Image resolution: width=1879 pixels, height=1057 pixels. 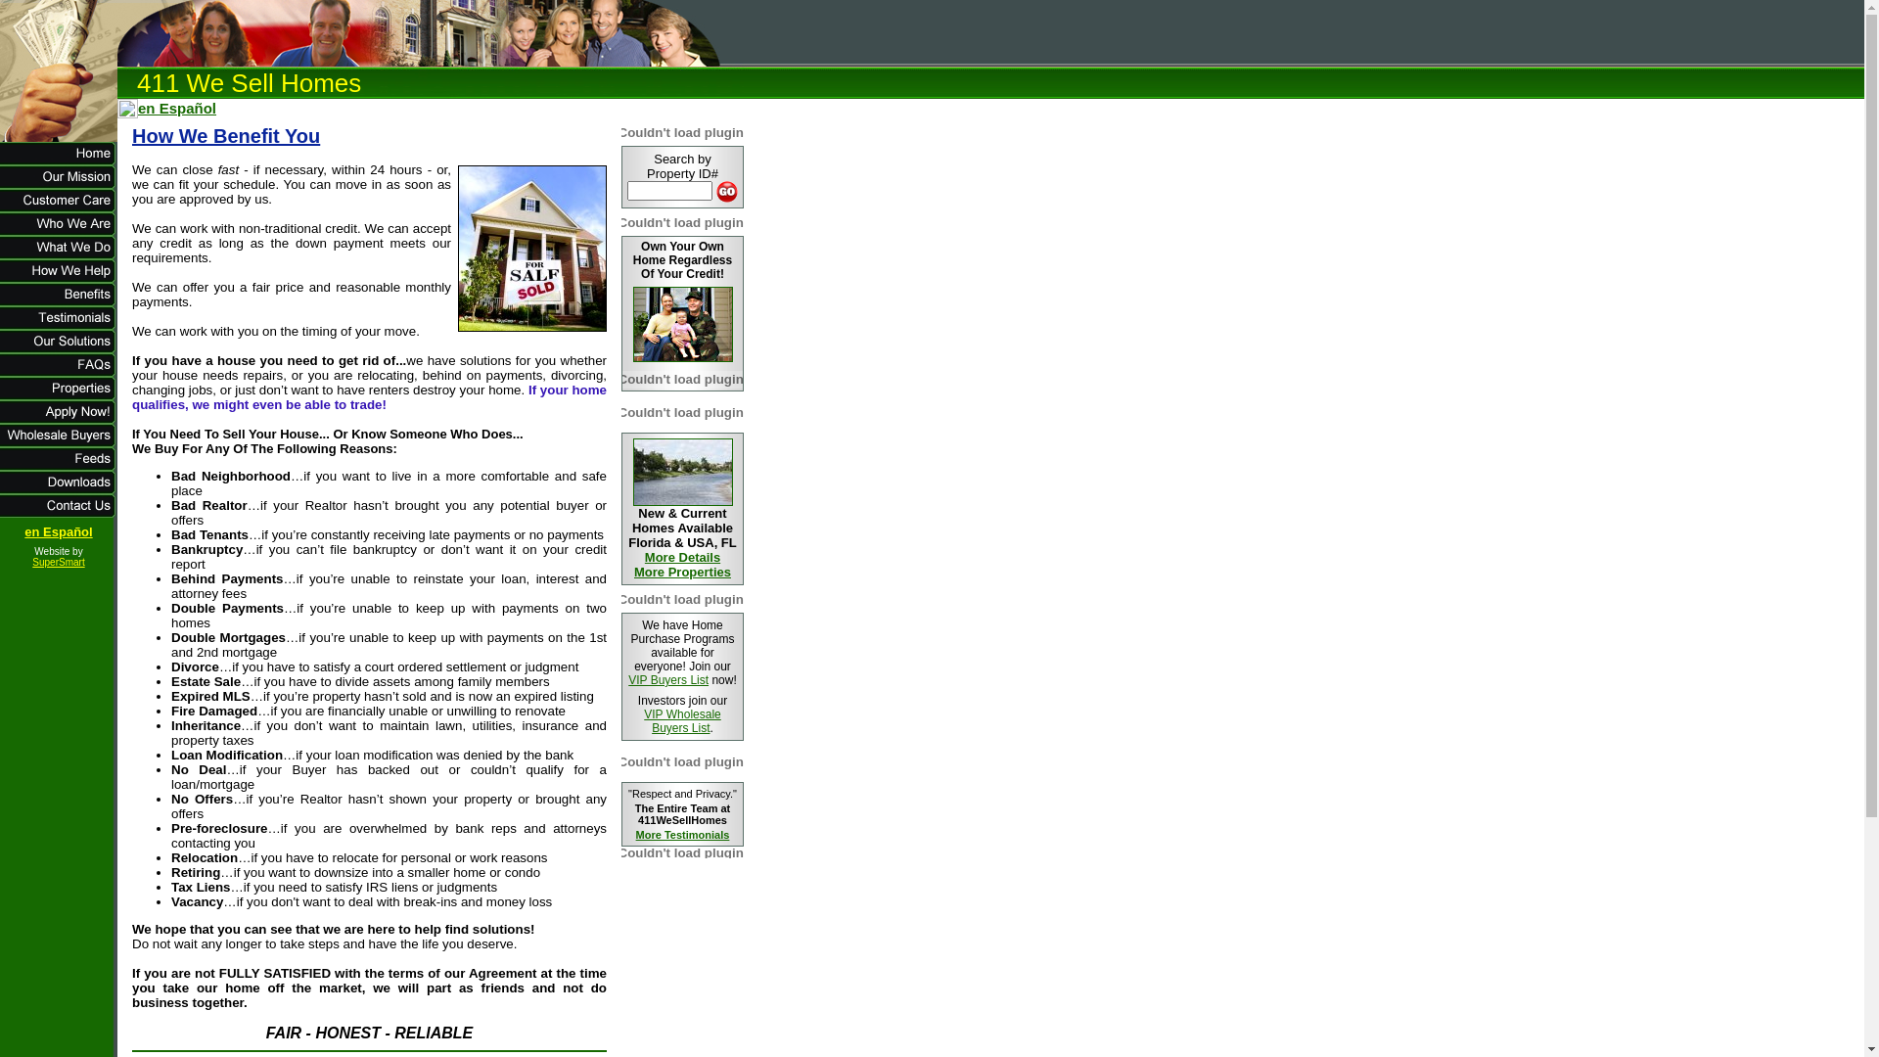 I want to click on Wholesale Buyers, so click(x=59, y=442).